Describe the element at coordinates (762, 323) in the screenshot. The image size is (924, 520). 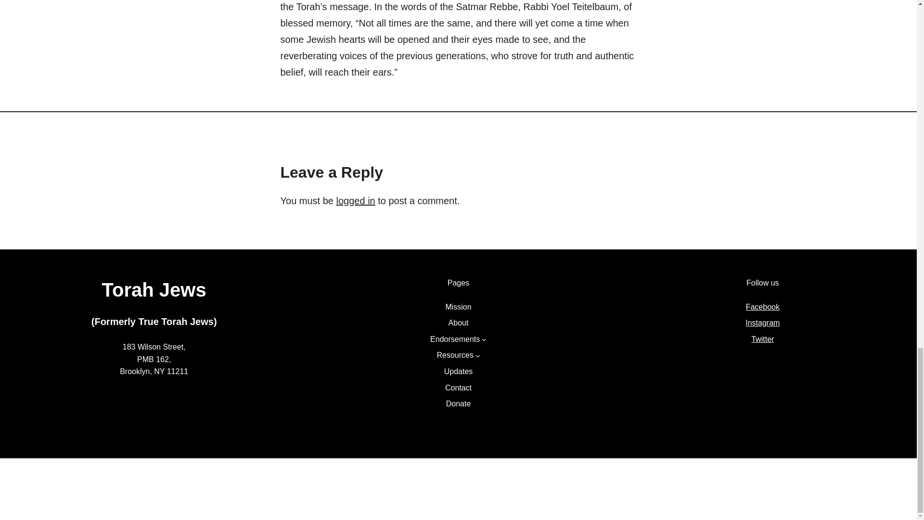
I see `Instagram` at that location.